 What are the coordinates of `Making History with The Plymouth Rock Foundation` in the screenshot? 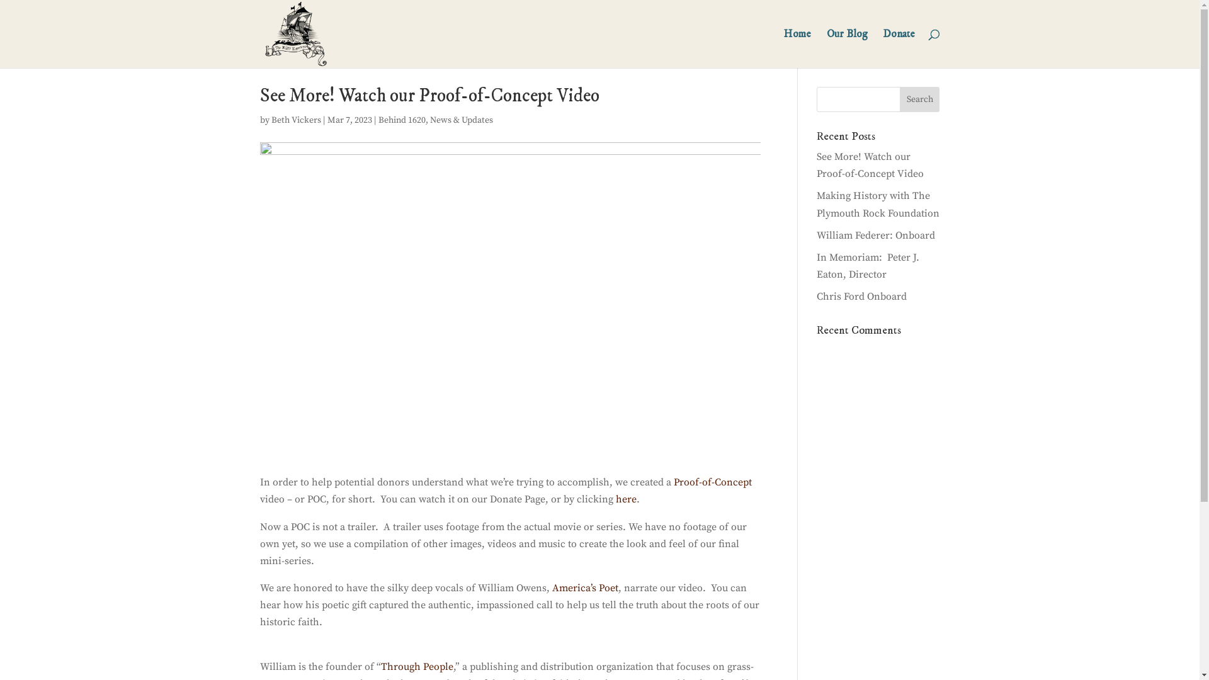 It's located at (878, 204).